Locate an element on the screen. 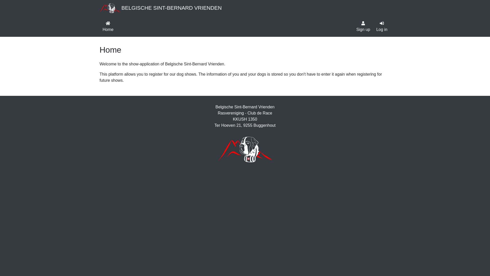  Sign up is located at coordinates (363, 27).